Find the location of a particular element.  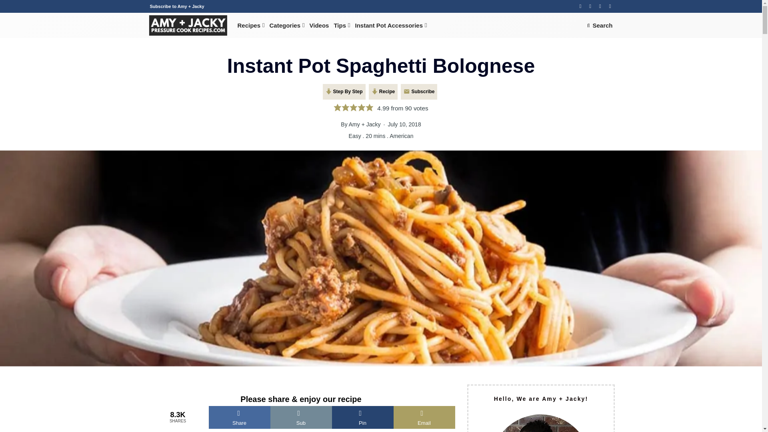

Step By Step is located at coordinates (344, 91).